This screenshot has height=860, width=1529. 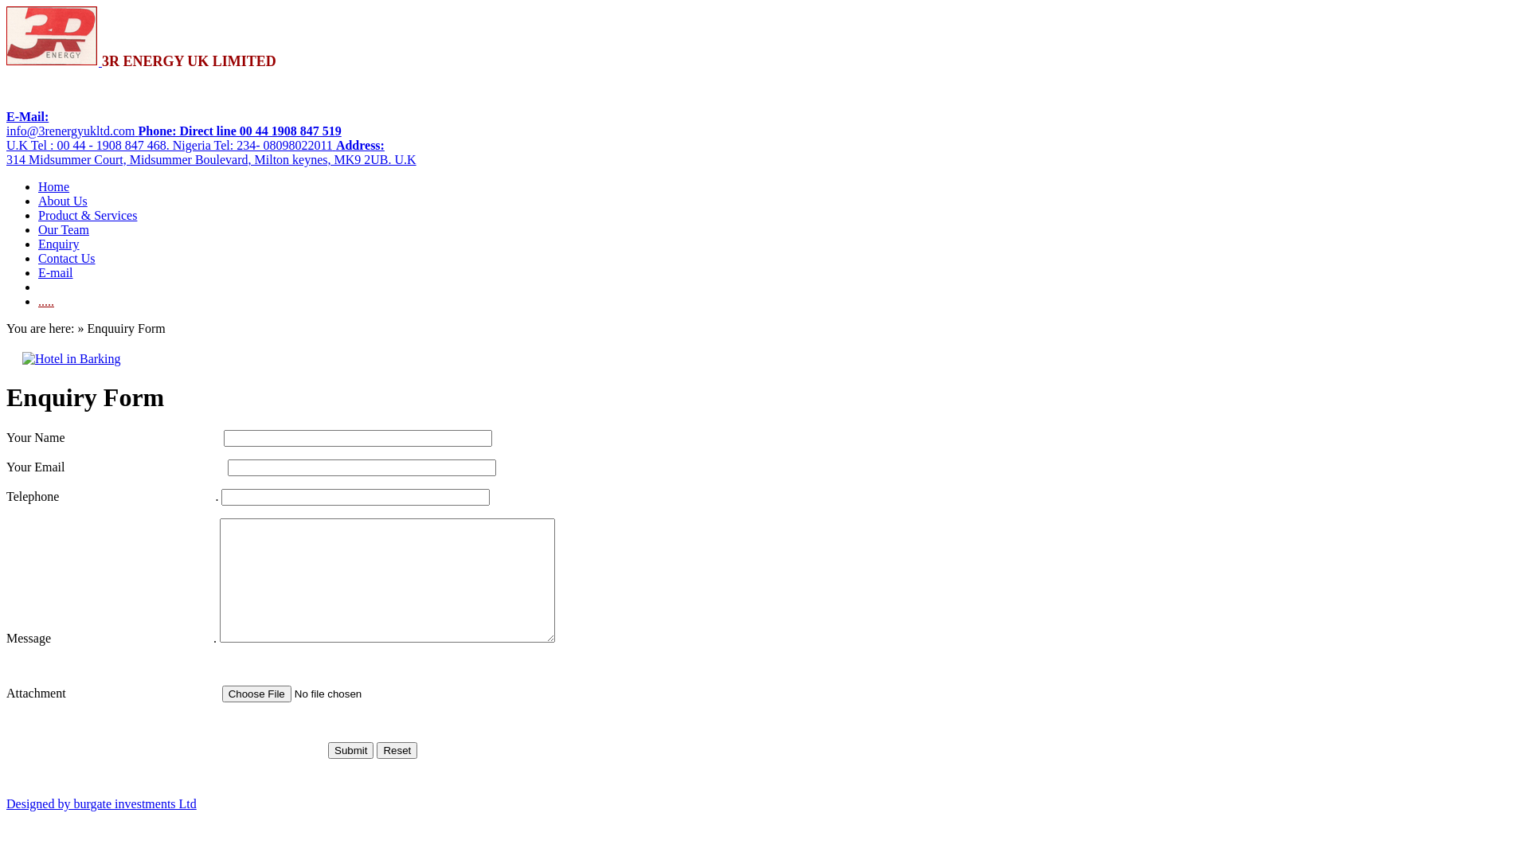 I want to click on Submit, so click(x=350, y=750).